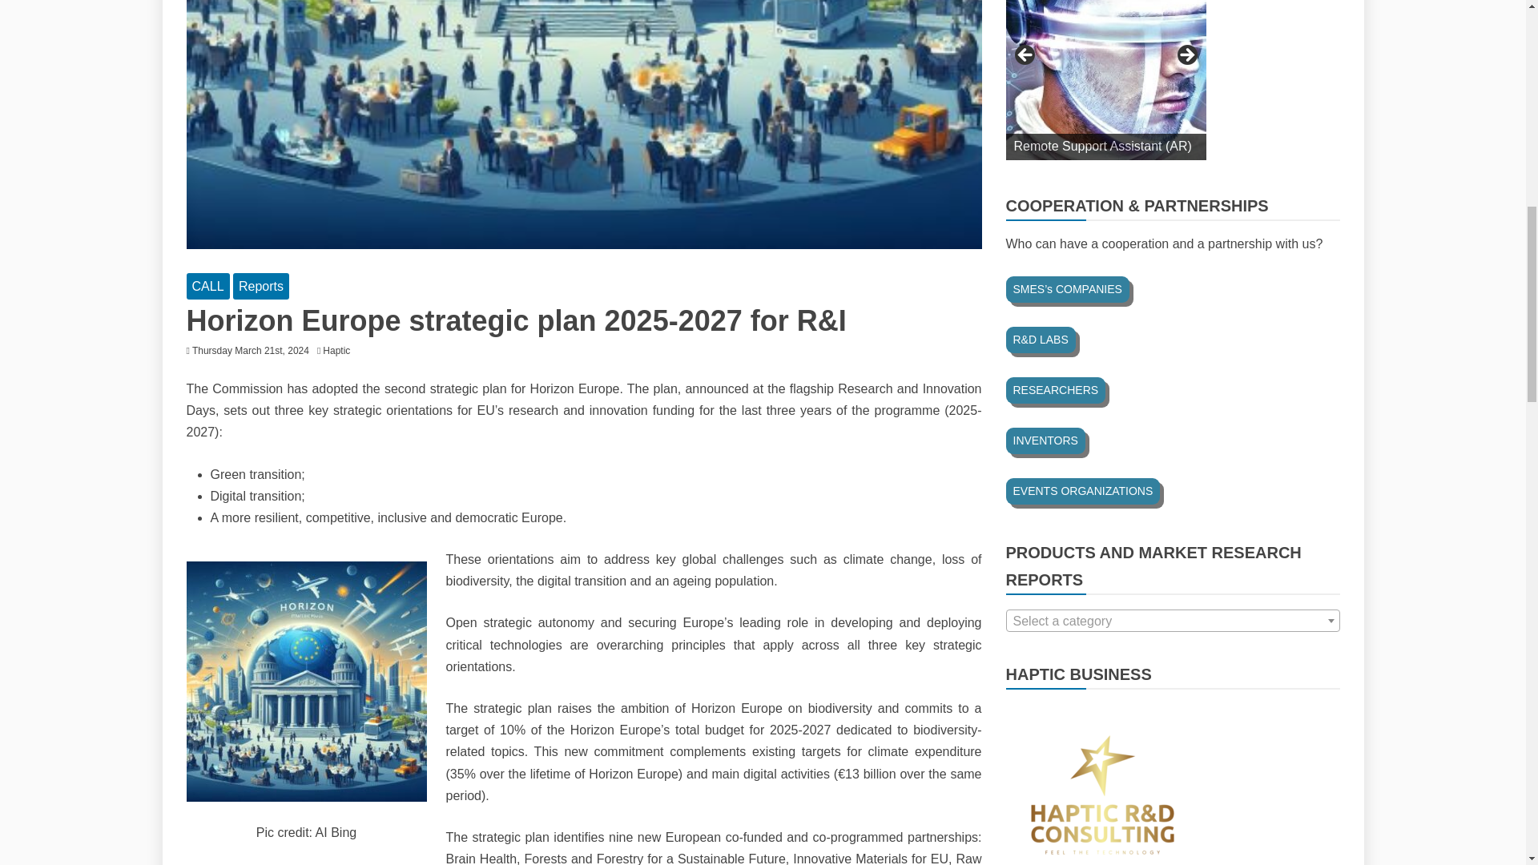 The width and height of the screenshot is (1538, 865). I want to click on Reports, so click(261, 286).